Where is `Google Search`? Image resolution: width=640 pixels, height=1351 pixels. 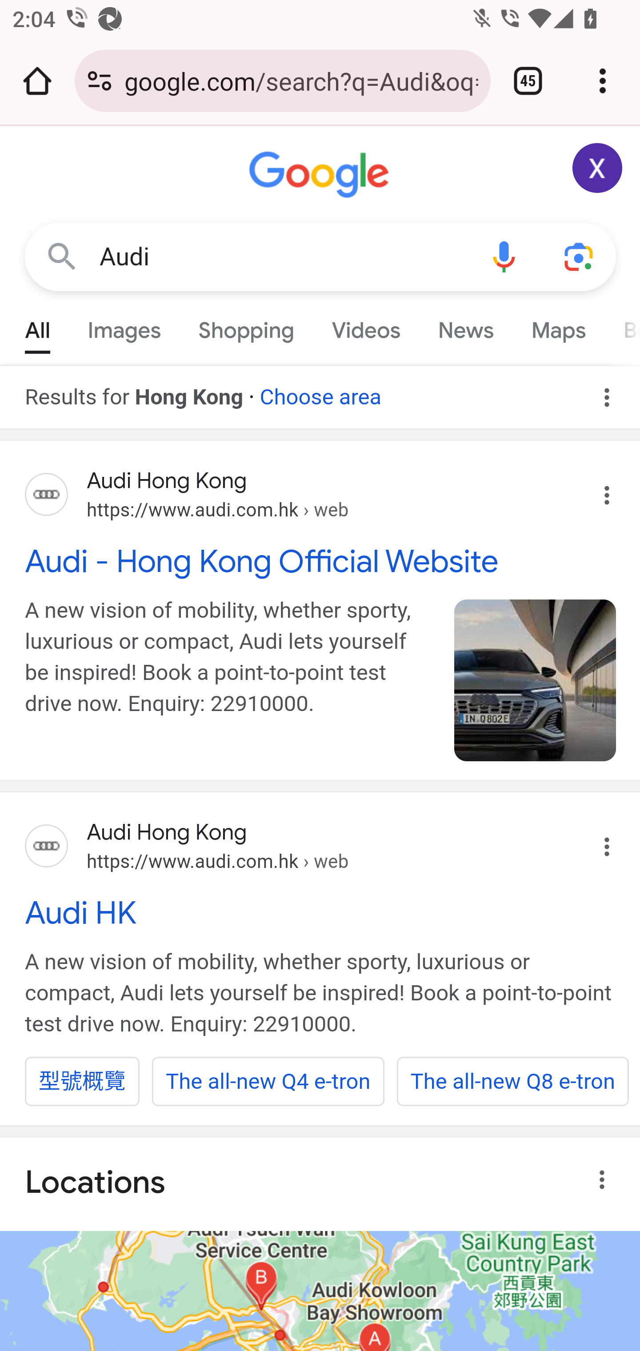
Google Search is located at coordinates (62, 256).